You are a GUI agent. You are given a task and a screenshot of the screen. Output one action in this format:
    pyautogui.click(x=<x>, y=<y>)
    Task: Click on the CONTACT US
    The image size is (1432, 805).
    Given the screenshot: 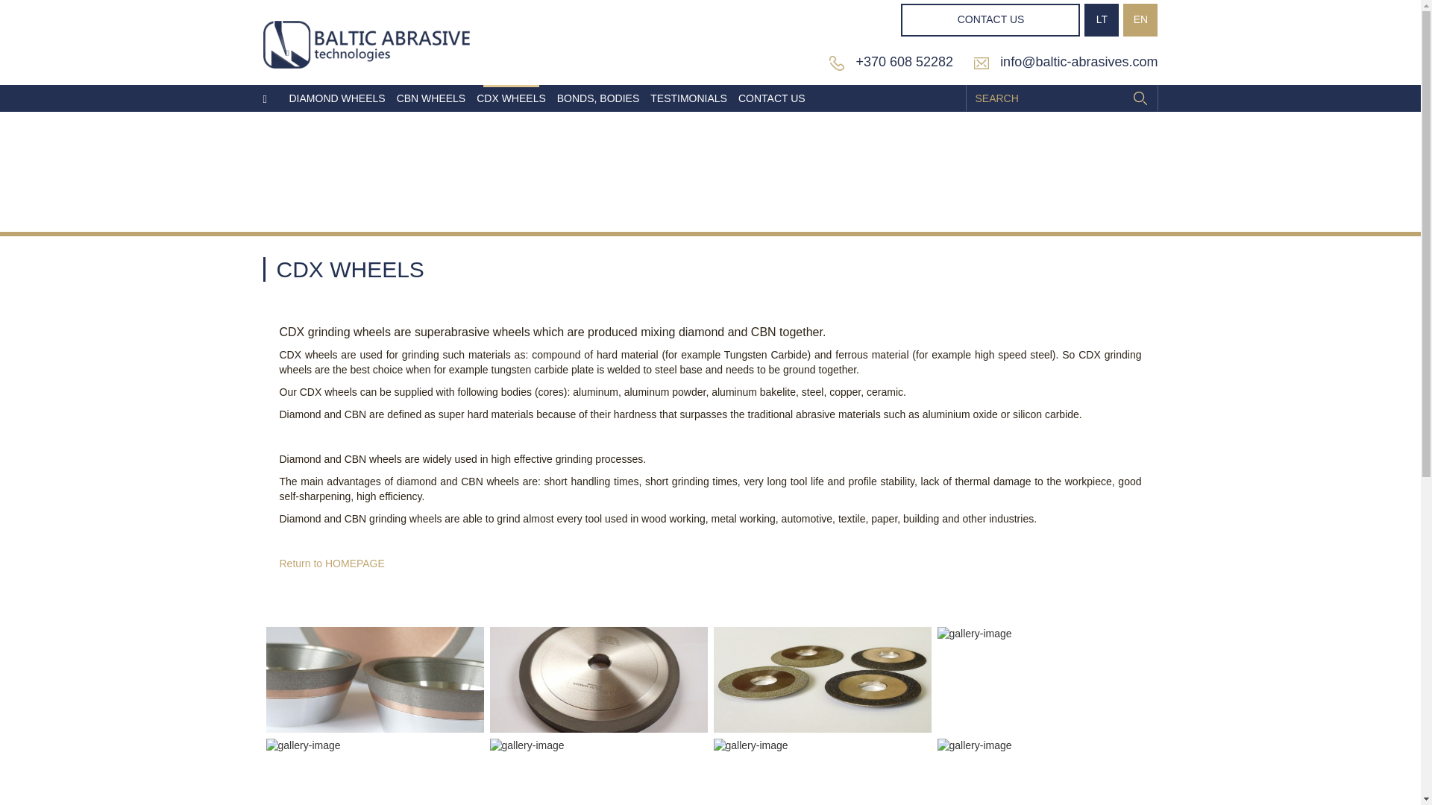 What is the action you would take?
    pyautogui.click(x=990, y=19)
    